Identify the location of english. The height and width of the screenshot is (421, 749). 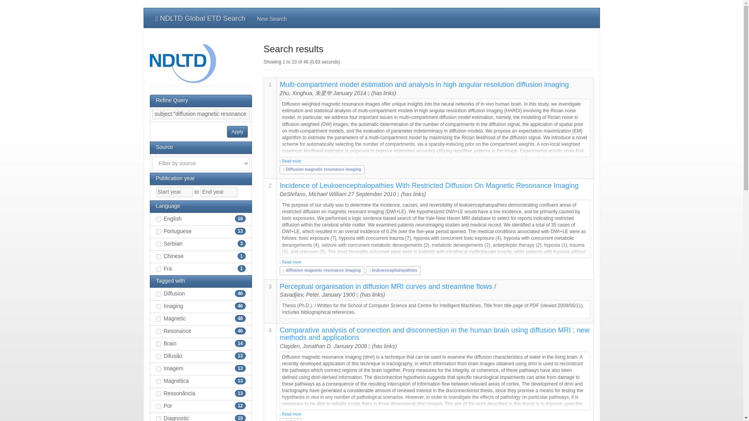
(158, 219).